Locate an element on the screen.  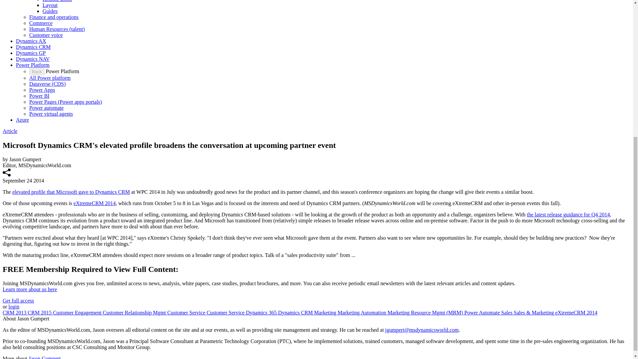
Commerce is located at coordinates (41, 23).